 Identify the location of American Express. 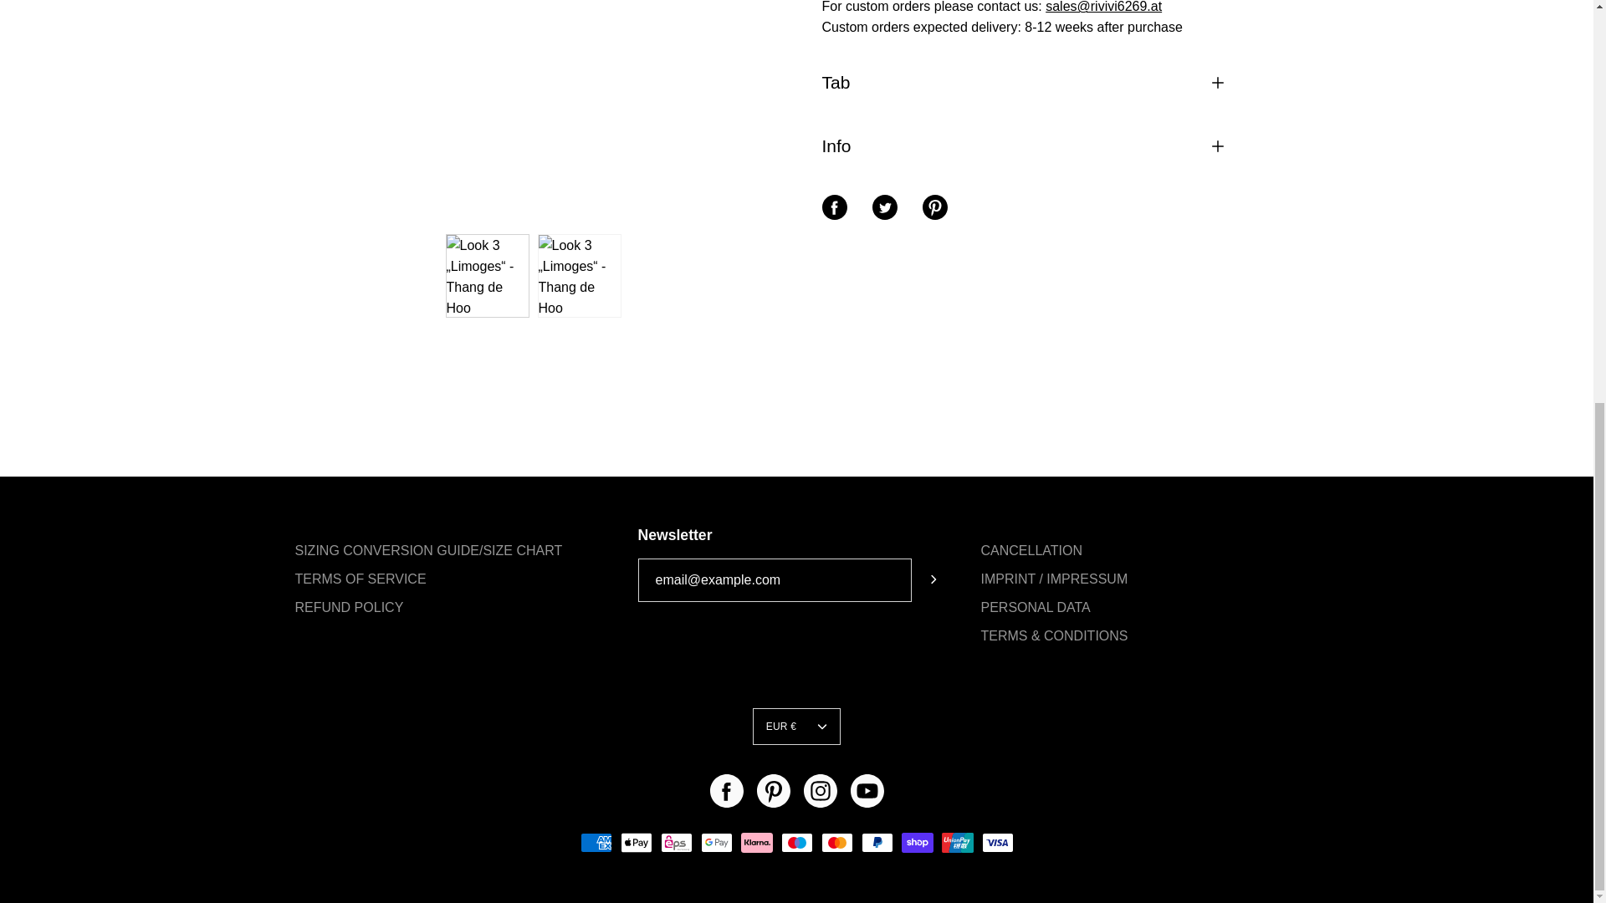
(596, 842).